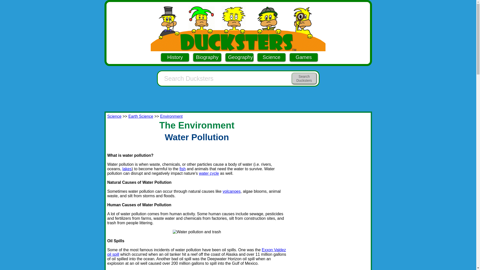 The image size is (480, 270). Describe the element at coordinates (182, 169) in the screenshot. I see `fish` at that location.